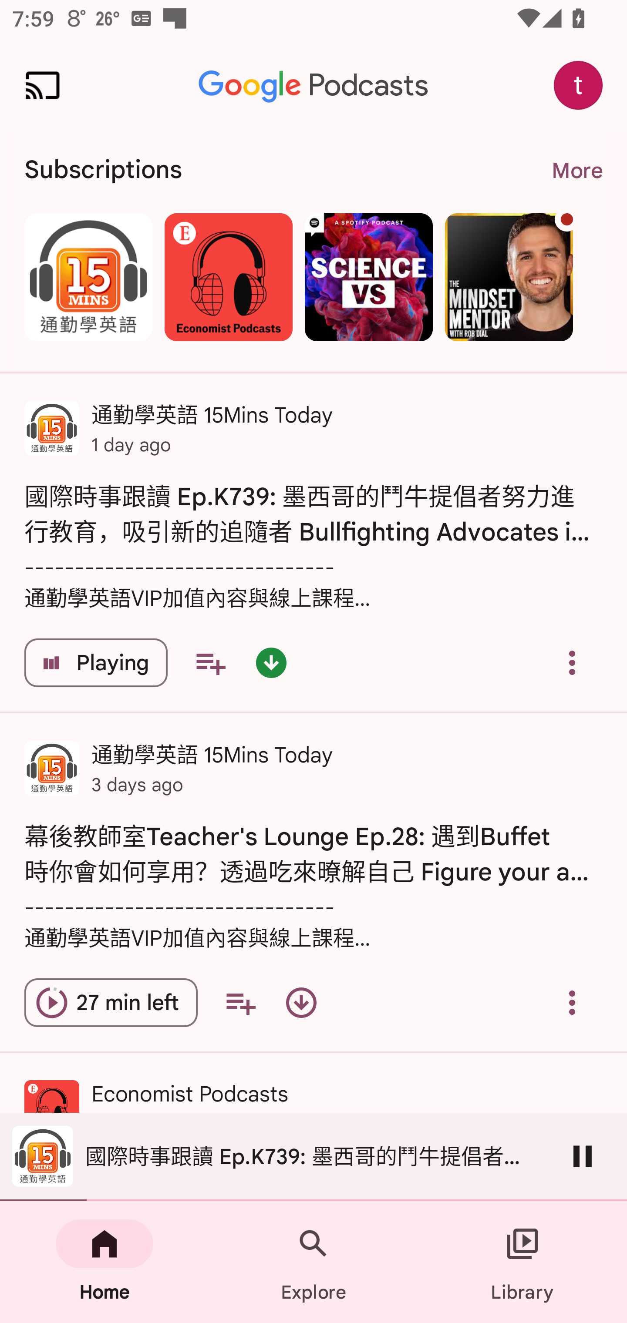  Describe the element at coordinates (301, 1003) in the screenshot. I see `Download episode` at that location.